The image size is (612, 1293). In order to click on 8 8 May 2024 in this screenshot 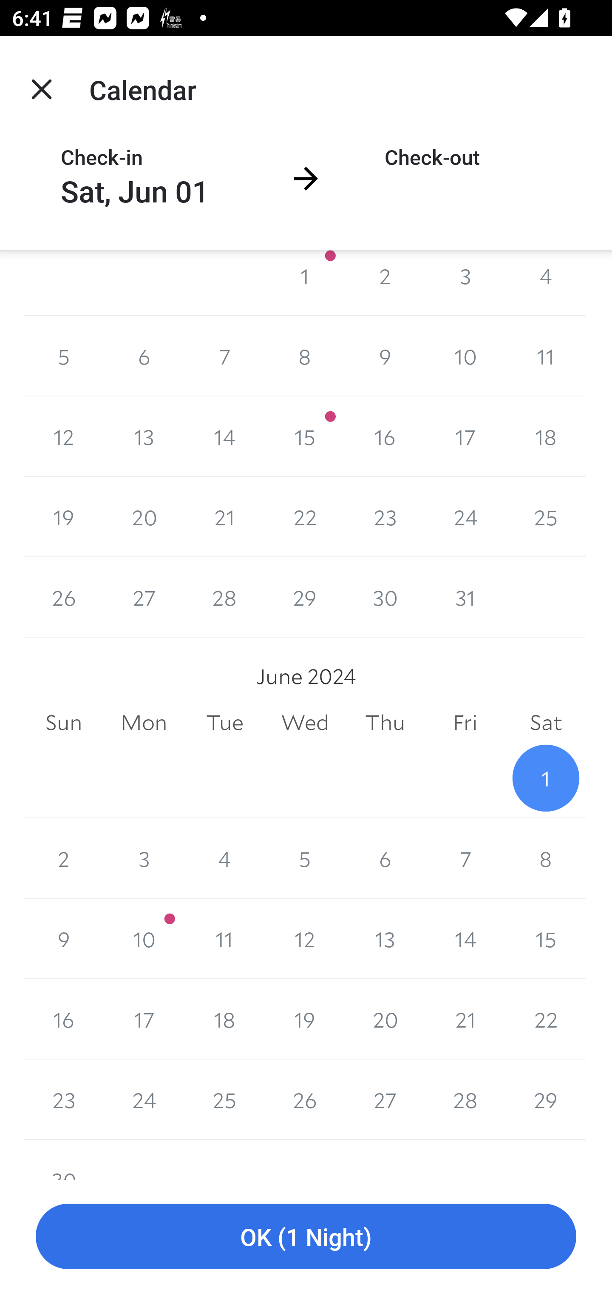, I will do `click(305, 356)`.